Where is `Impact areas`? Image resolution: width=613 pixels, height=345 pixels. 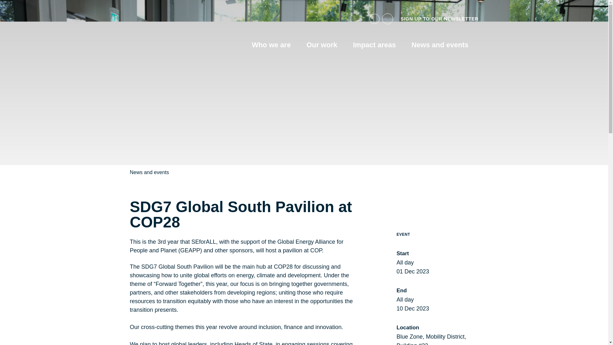 Impact areas is located at coordinates (374, 45).